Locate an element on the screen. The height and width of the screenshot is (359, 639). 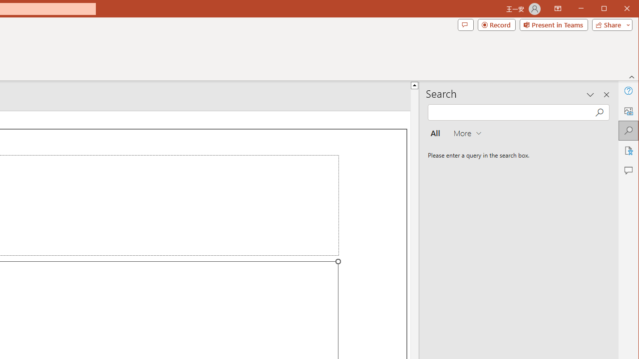
Maximize is located at coordinates (618, 9).